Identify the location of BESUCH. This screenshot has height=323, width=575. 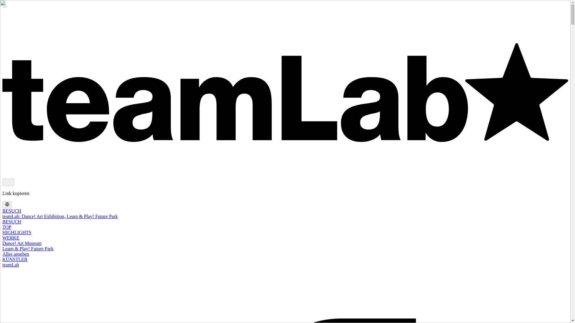
(12, 211).